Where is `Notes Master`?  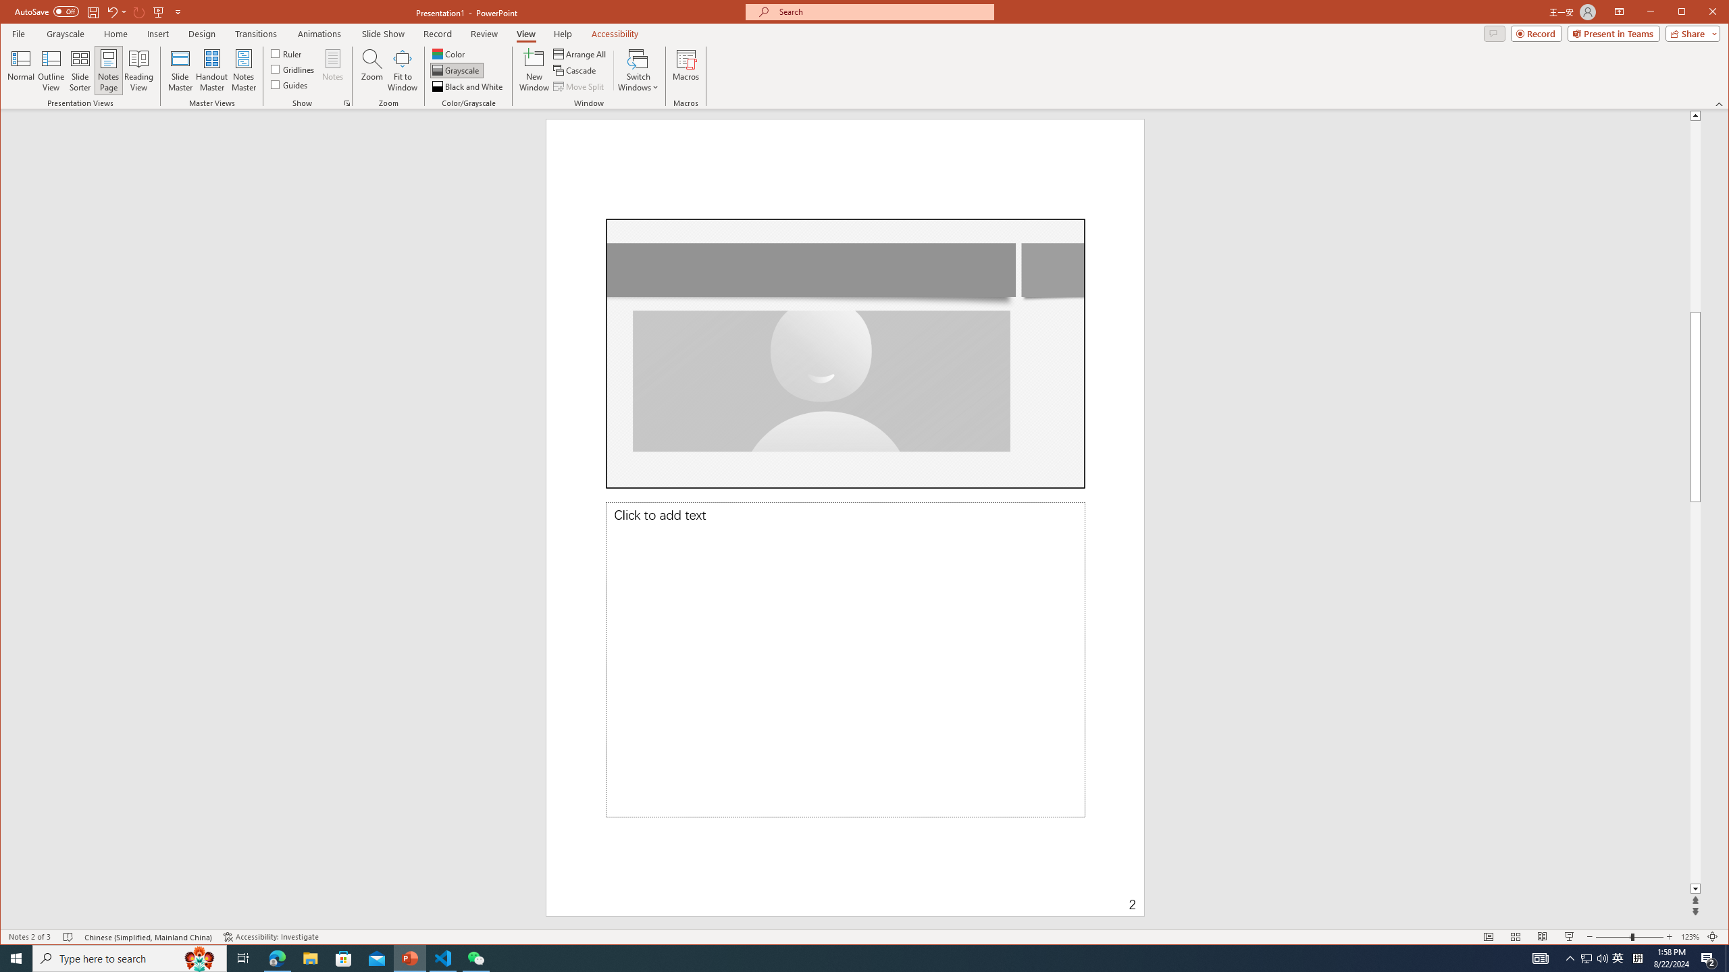
Notes Master is located at coordinates (243, 70).